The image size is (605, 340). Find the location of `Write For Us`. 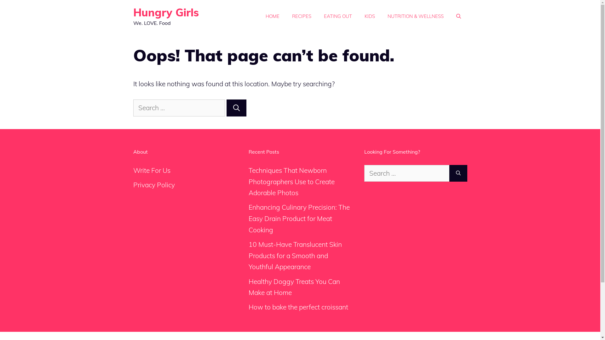

Write For Us is located at coordinates (152, 170).